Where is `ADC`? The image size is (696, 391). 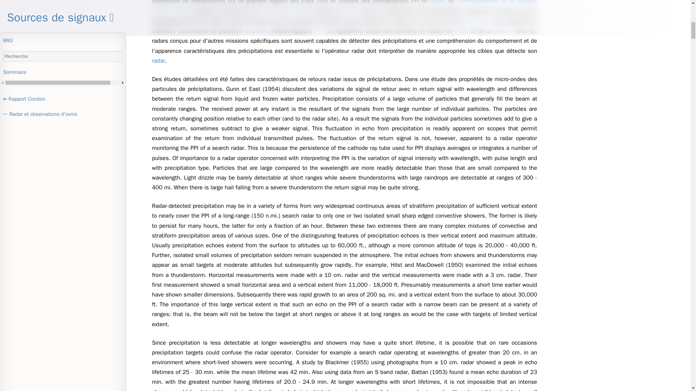
ADC is located at coordinates (463, 31).